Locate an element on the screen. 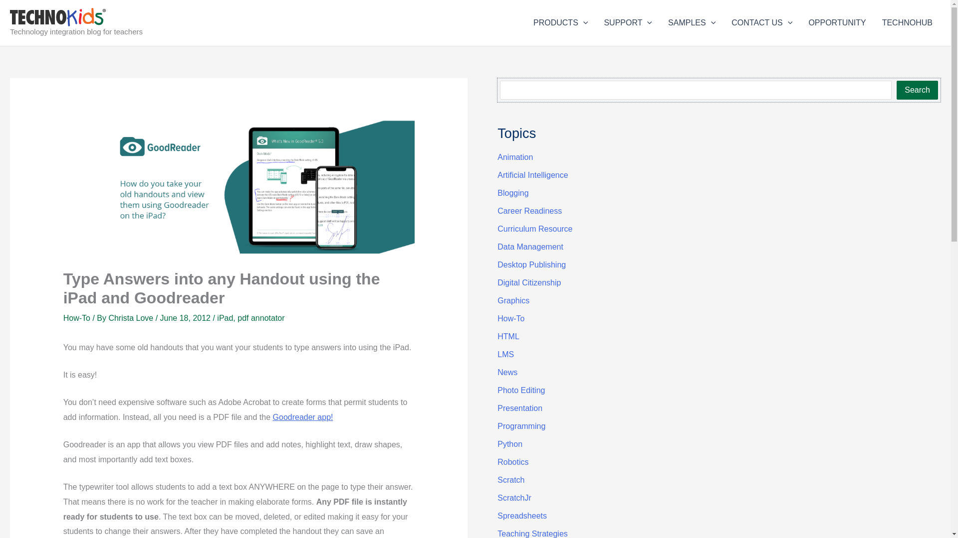 Image resolution: width=958 pixels, height=538 pixels. PRODUCTS is located at coordinates (560, 23).